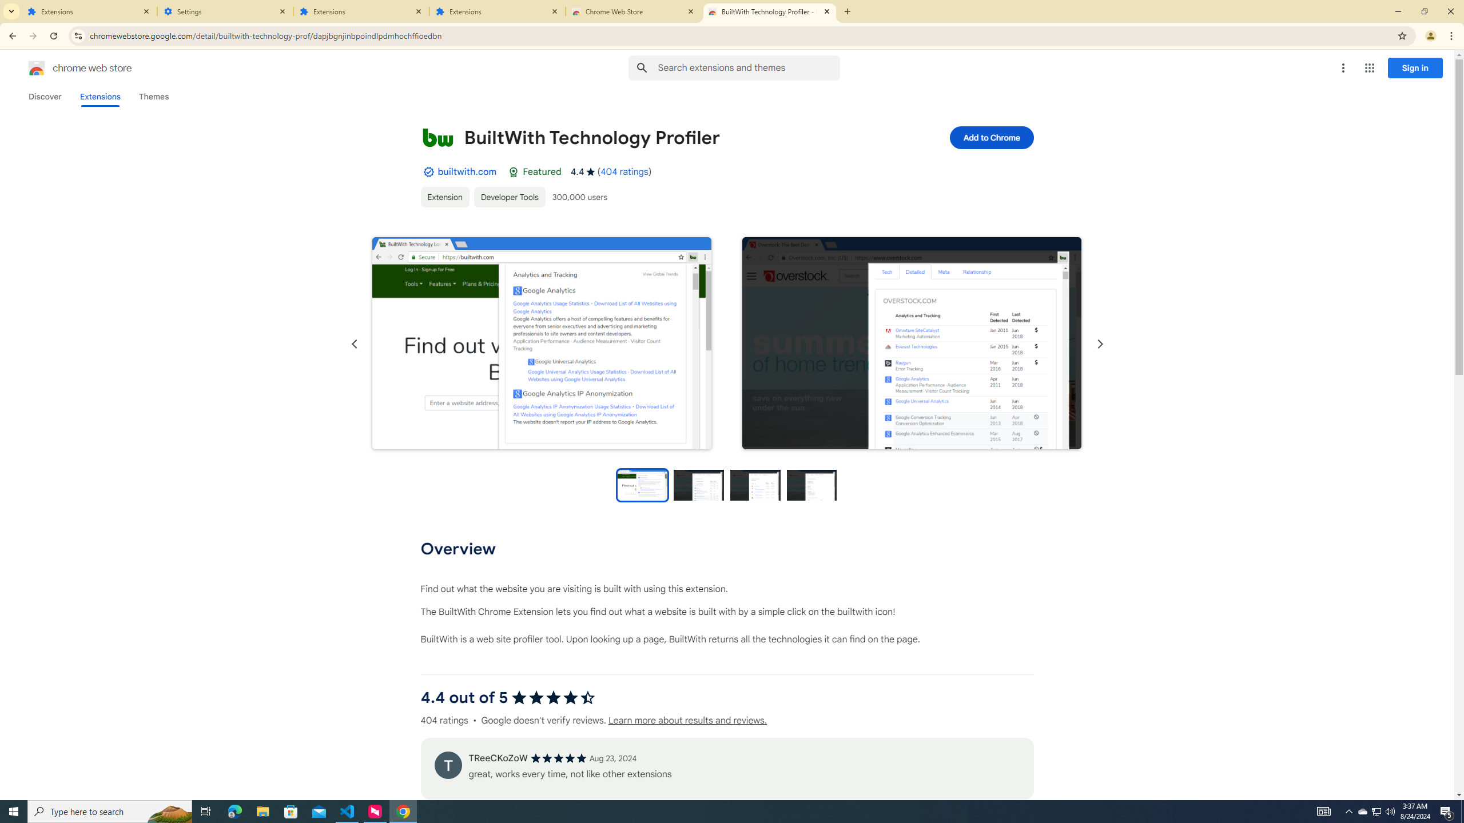 The height and width of the screenshot is (823, 1464). Describe the element at coordinates (447, 765) in the screenshot. I see `Review's profile picture` at that location.